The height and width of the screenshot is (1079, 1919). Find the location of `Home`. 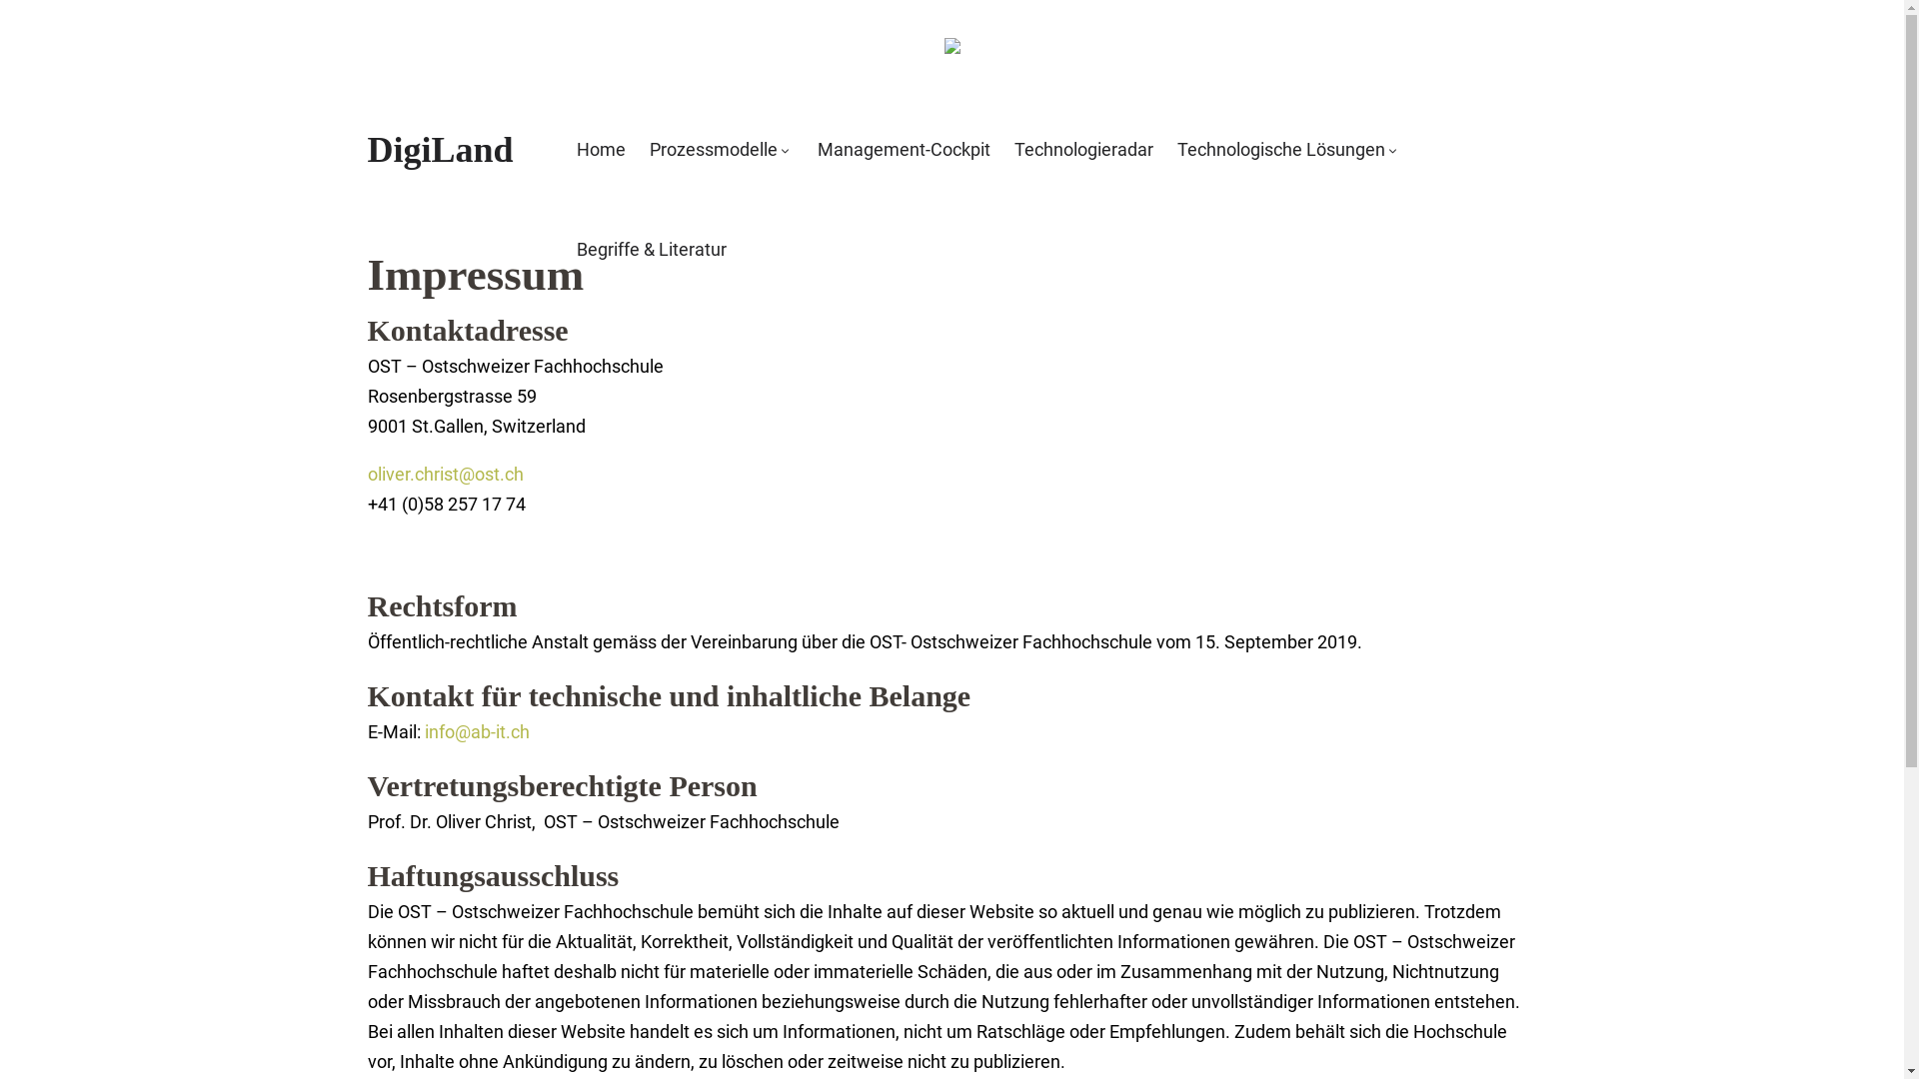

Home is located at coordinates (602, 150).